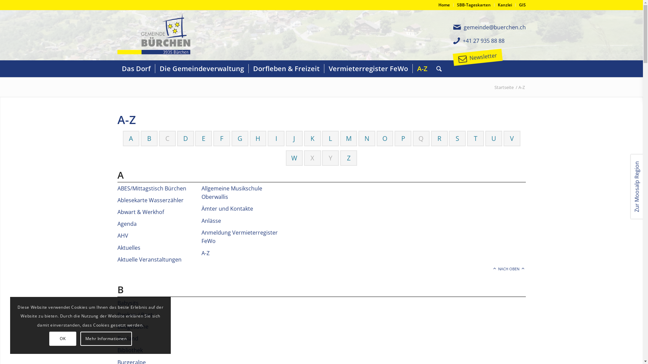  Describe the element at coordinates (512, 139) in the screenshot. I see `V` at that location.